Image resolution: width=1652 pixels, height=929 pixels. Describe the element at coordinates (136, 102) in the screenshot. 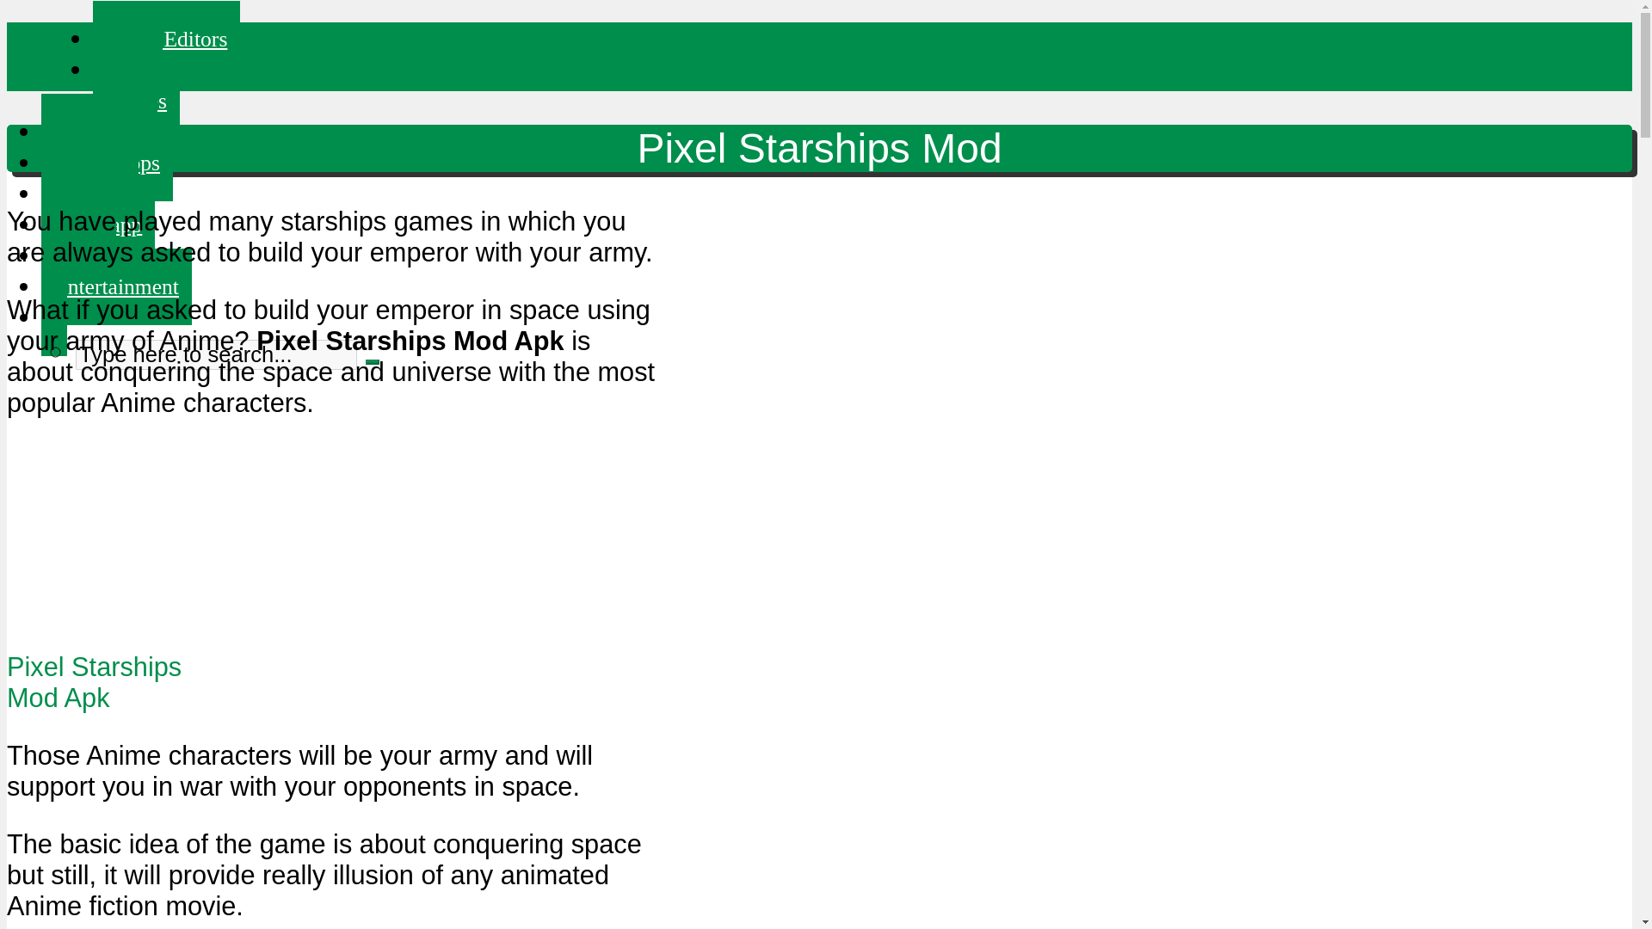

I see `Games` at that location.